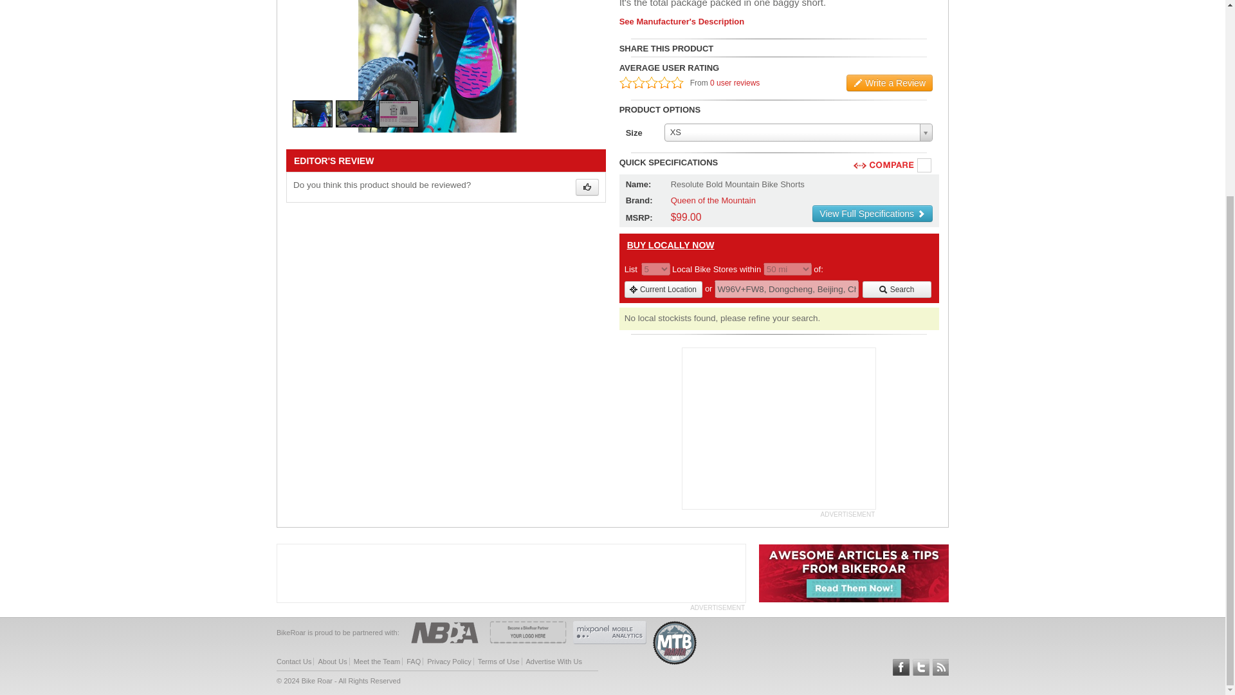 Image resolution: width=1235 pixels, height=695 pixels. Describe the element at coordinates (413, 661) in the screenshot. I see `FAQ` at that location.